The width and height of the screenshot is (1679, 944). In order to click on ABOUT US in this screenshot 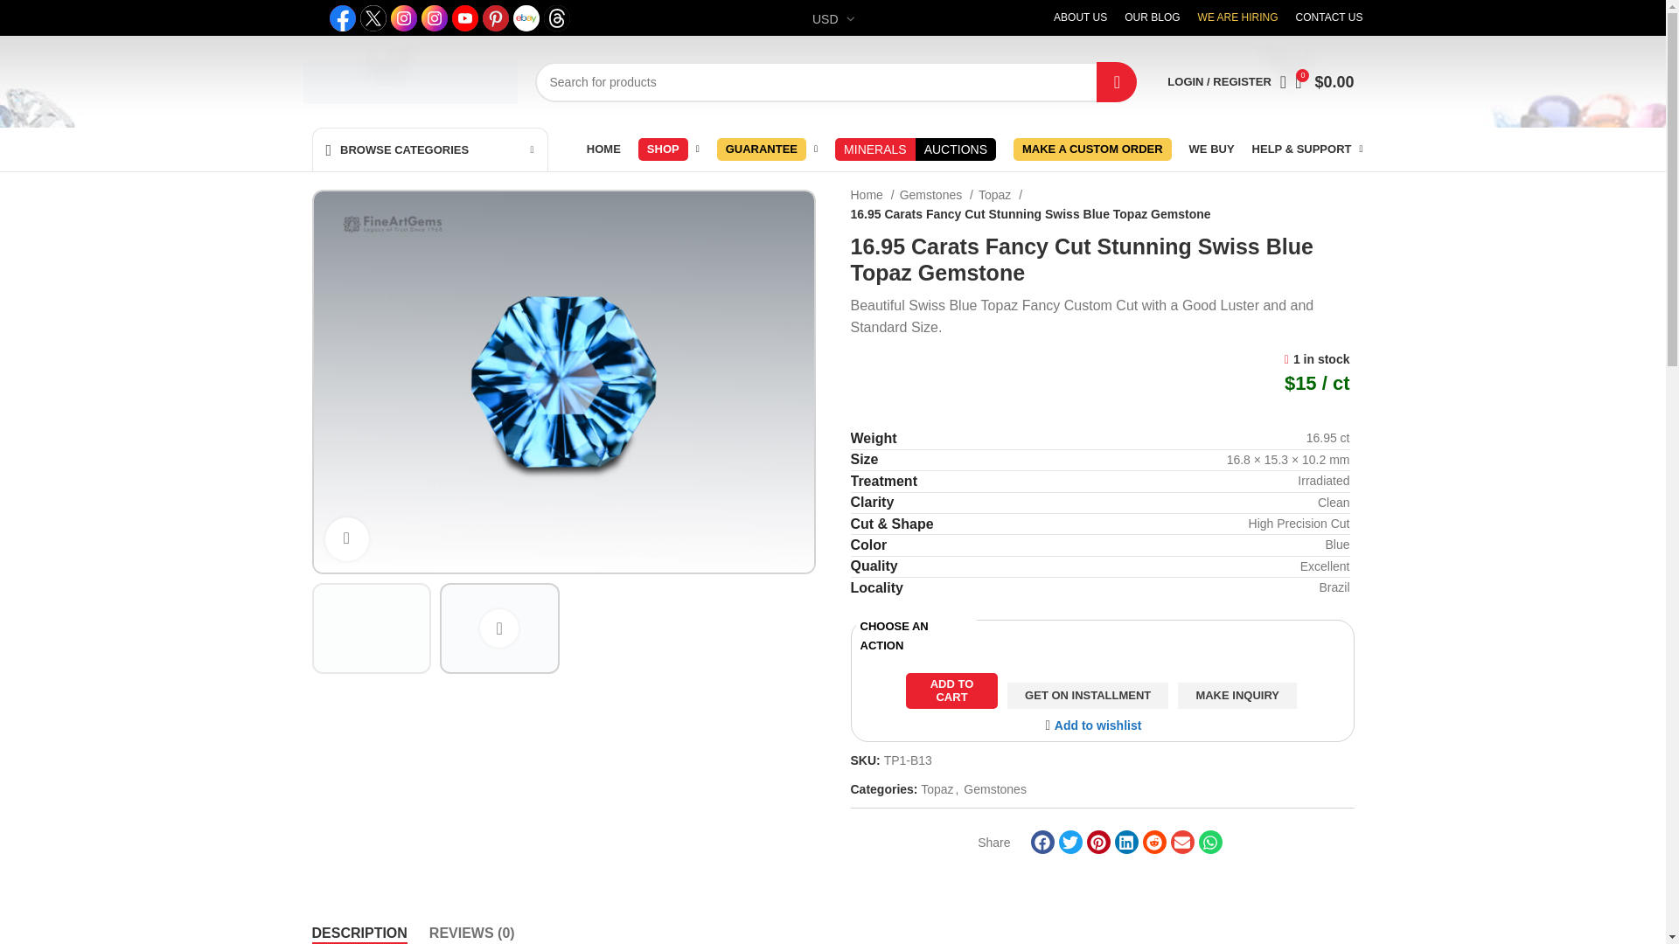, I will do `click(1080, 17)`.